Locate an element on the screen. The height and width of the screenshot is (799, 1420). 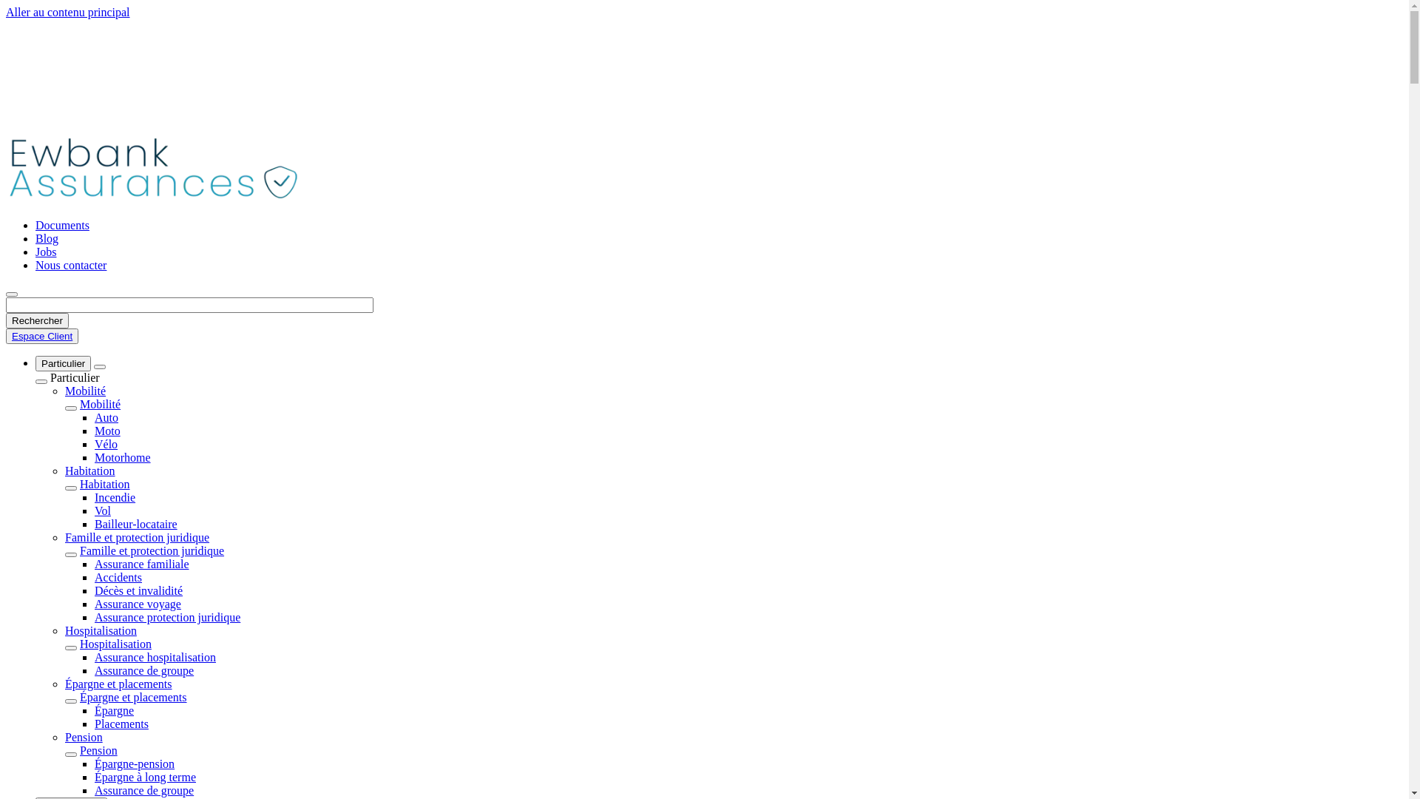
Pension is located at coordinates (84, 737).